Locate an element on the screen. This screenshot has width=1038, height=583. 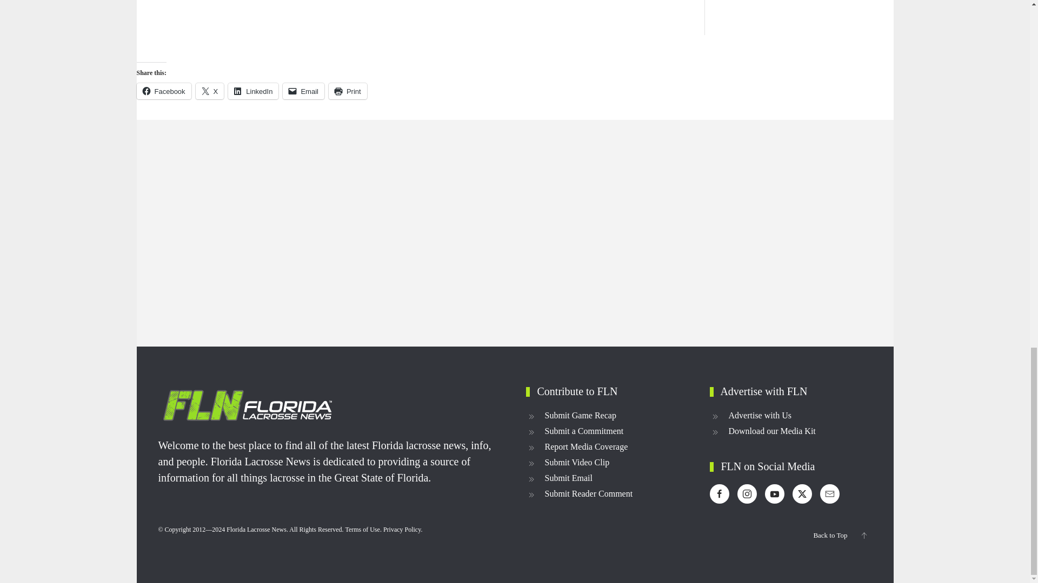
Click to share on X is located at coordinates (210, 91).